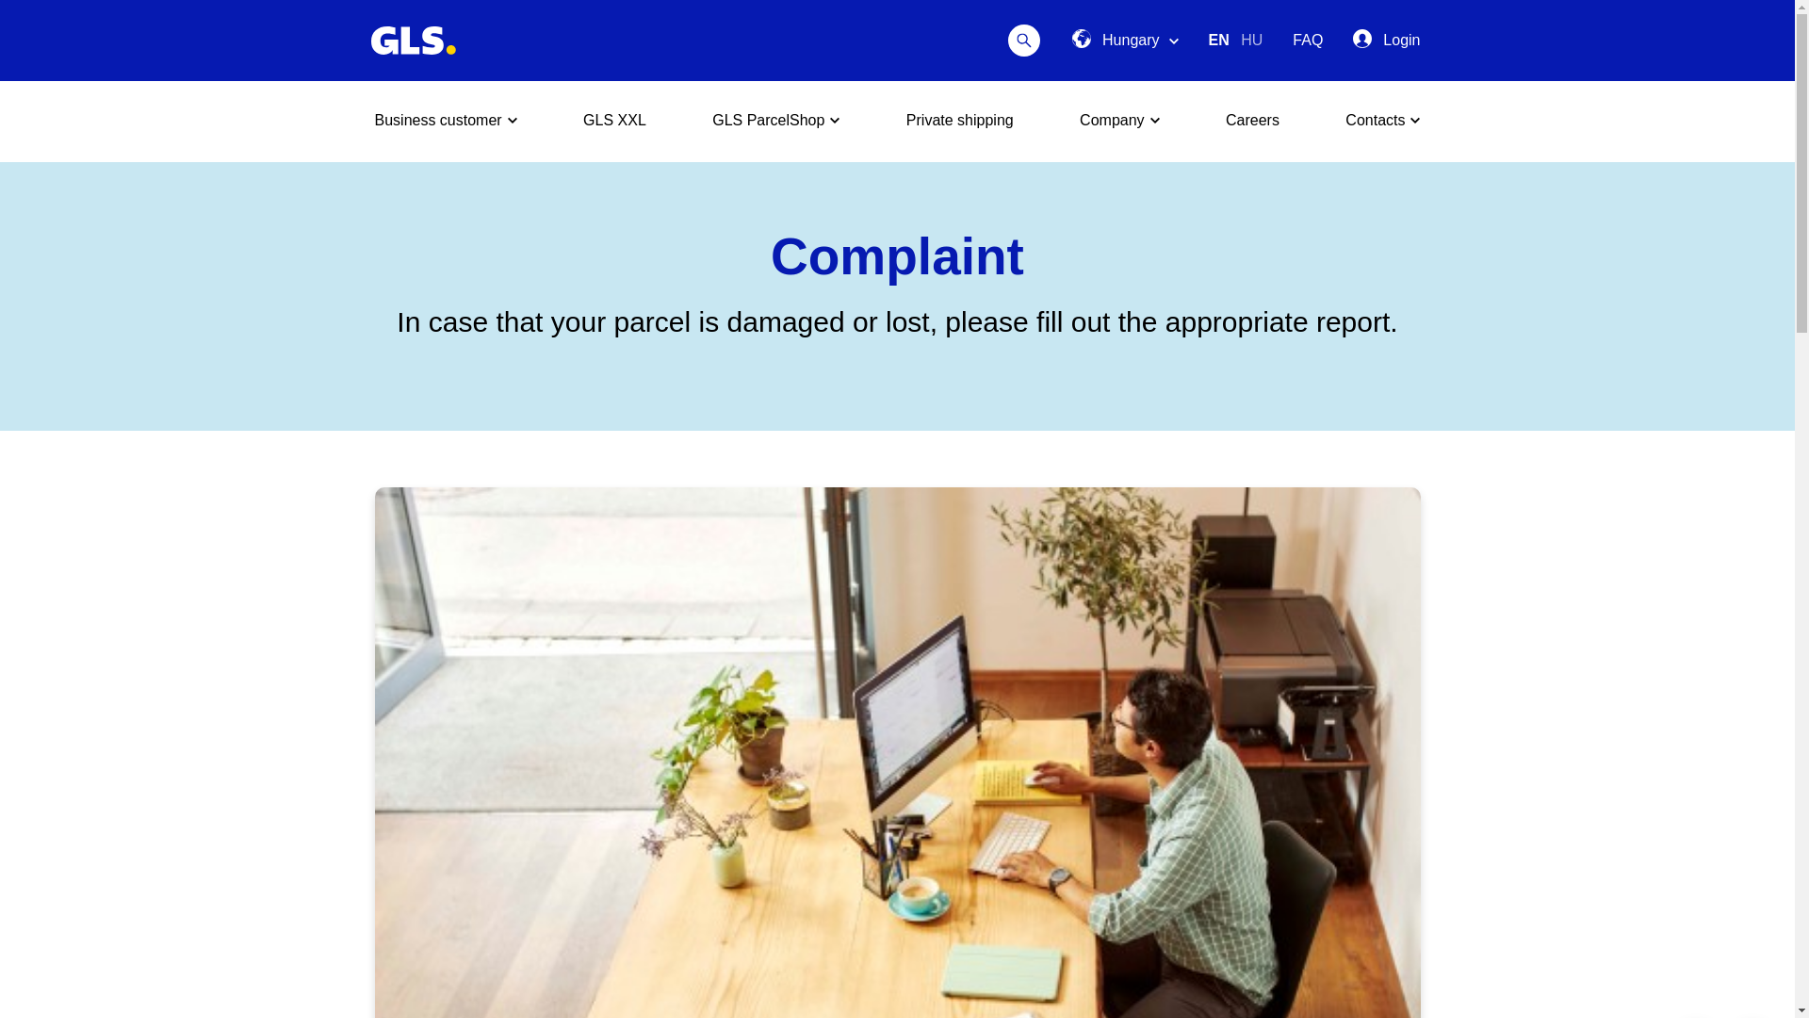 The width and height of the screenshot is (1809, 1018). Describe the element at coordinates (1383, 121) in the screenshot. I see `Contacts` at that location.